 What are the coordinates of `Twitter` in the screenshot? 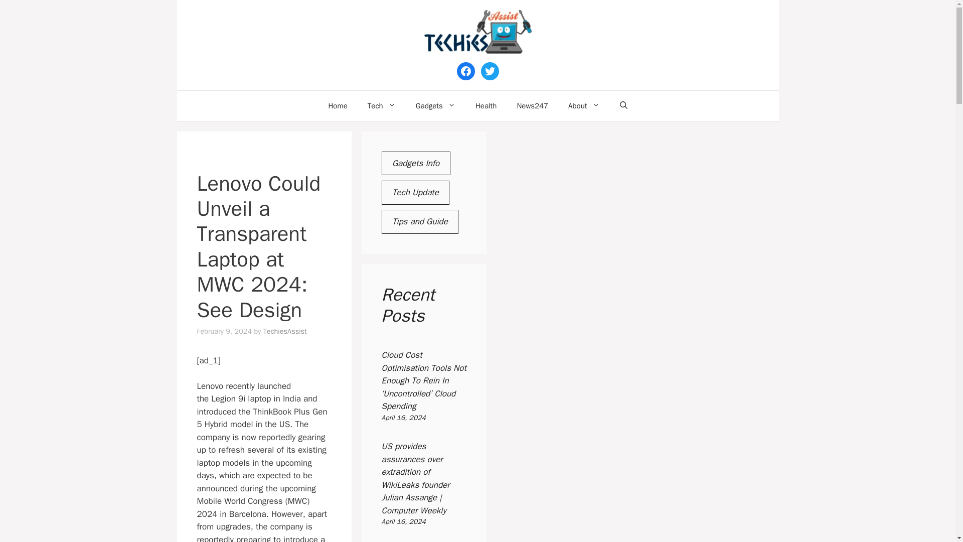 It's located at (490, 71).